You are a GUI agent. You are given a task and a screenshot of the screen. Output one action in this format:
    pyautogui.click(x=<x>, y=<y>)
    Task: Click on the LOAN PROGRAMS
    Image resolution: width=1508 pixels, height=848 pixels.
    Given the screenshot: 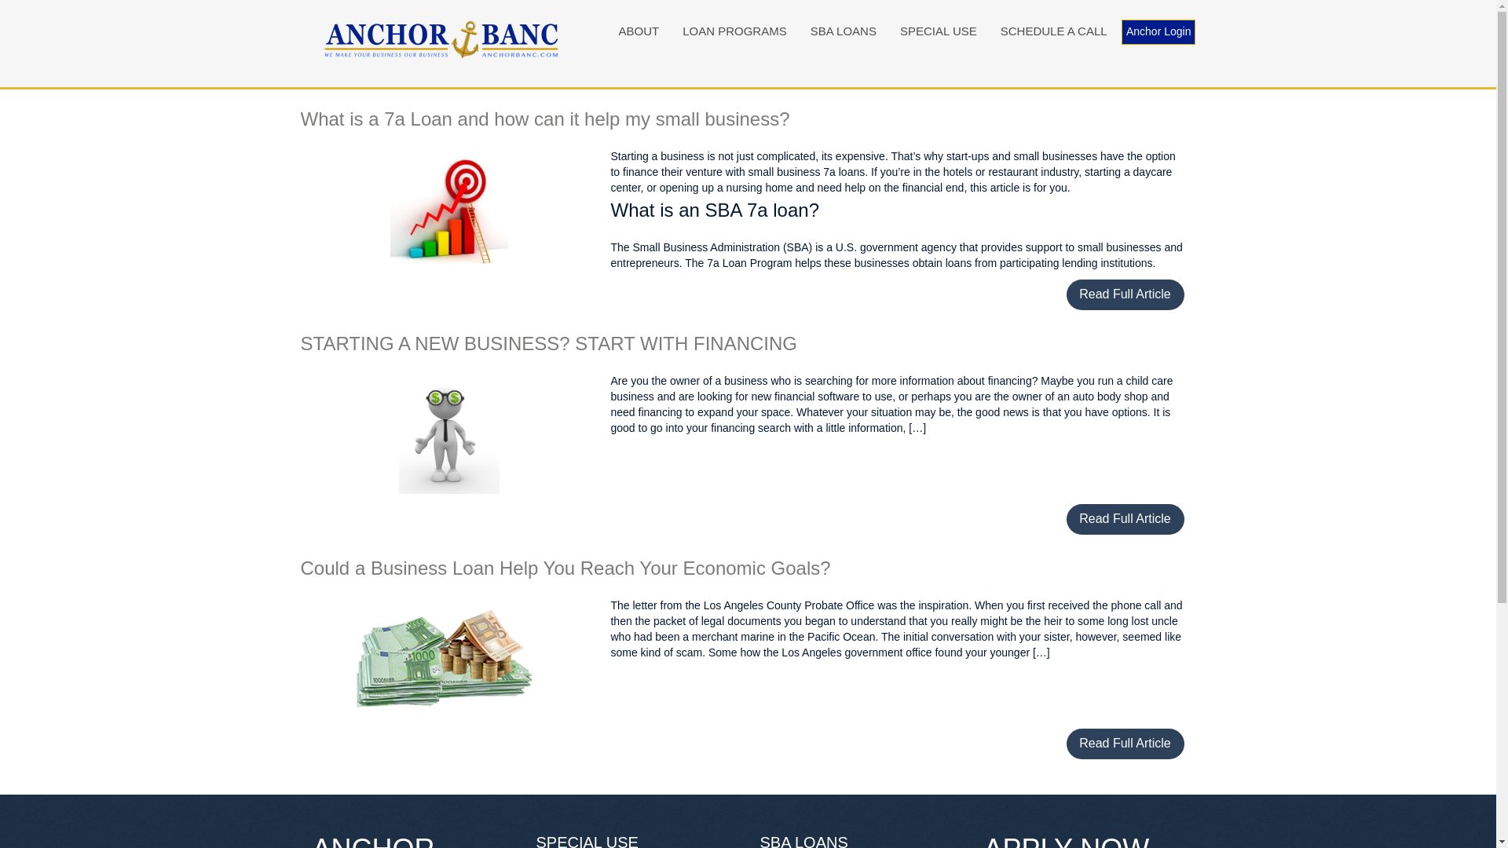 What is the action you would take?
    pyautogui.click(x=735, y=31)
    